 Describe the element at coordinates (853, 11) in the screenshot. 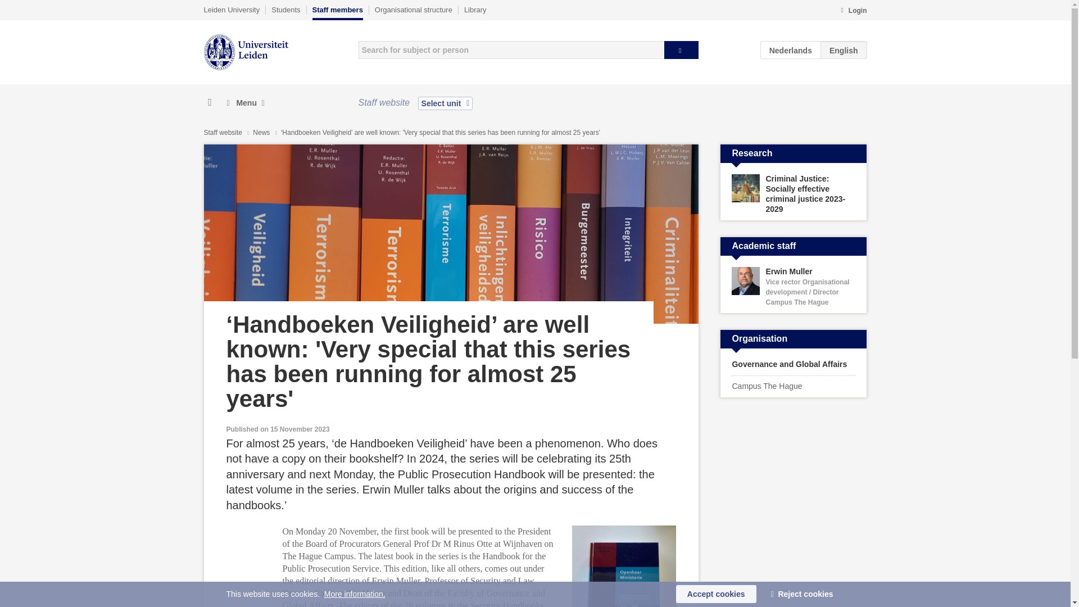

I see `Login` at that location.